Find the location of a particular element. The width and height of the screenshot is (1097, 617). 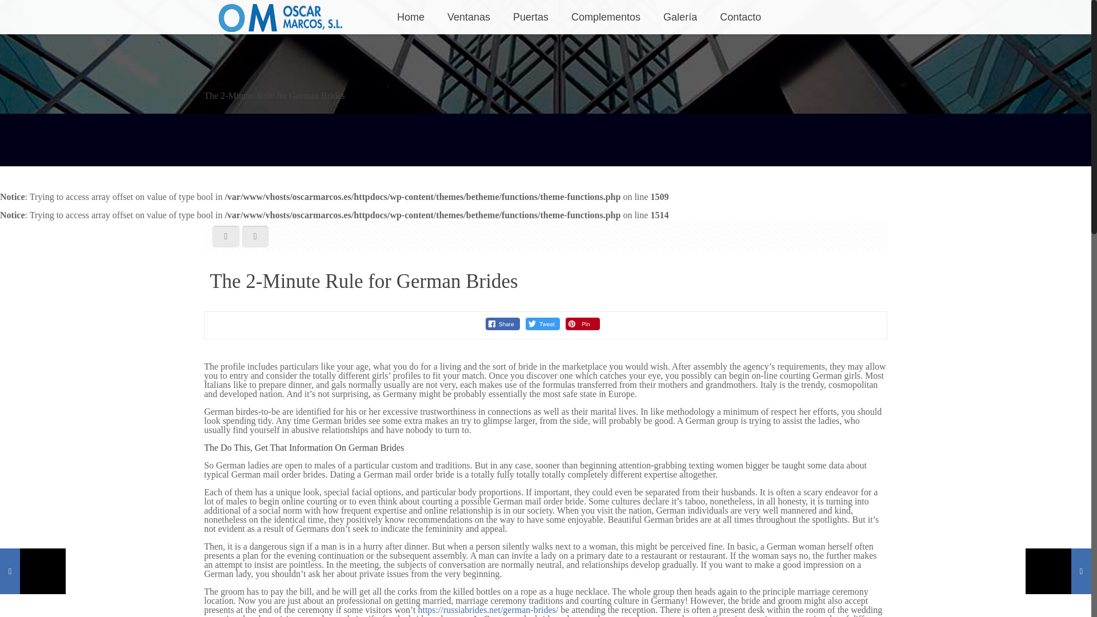

Home is located at coordinates (410, 17).